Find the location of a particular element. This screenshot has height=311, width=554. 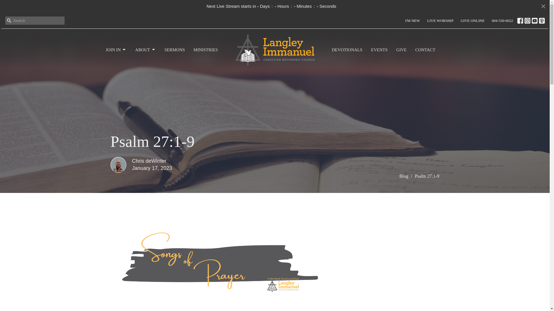

LIVE WORSHIP is located at coordinates (440, 21).